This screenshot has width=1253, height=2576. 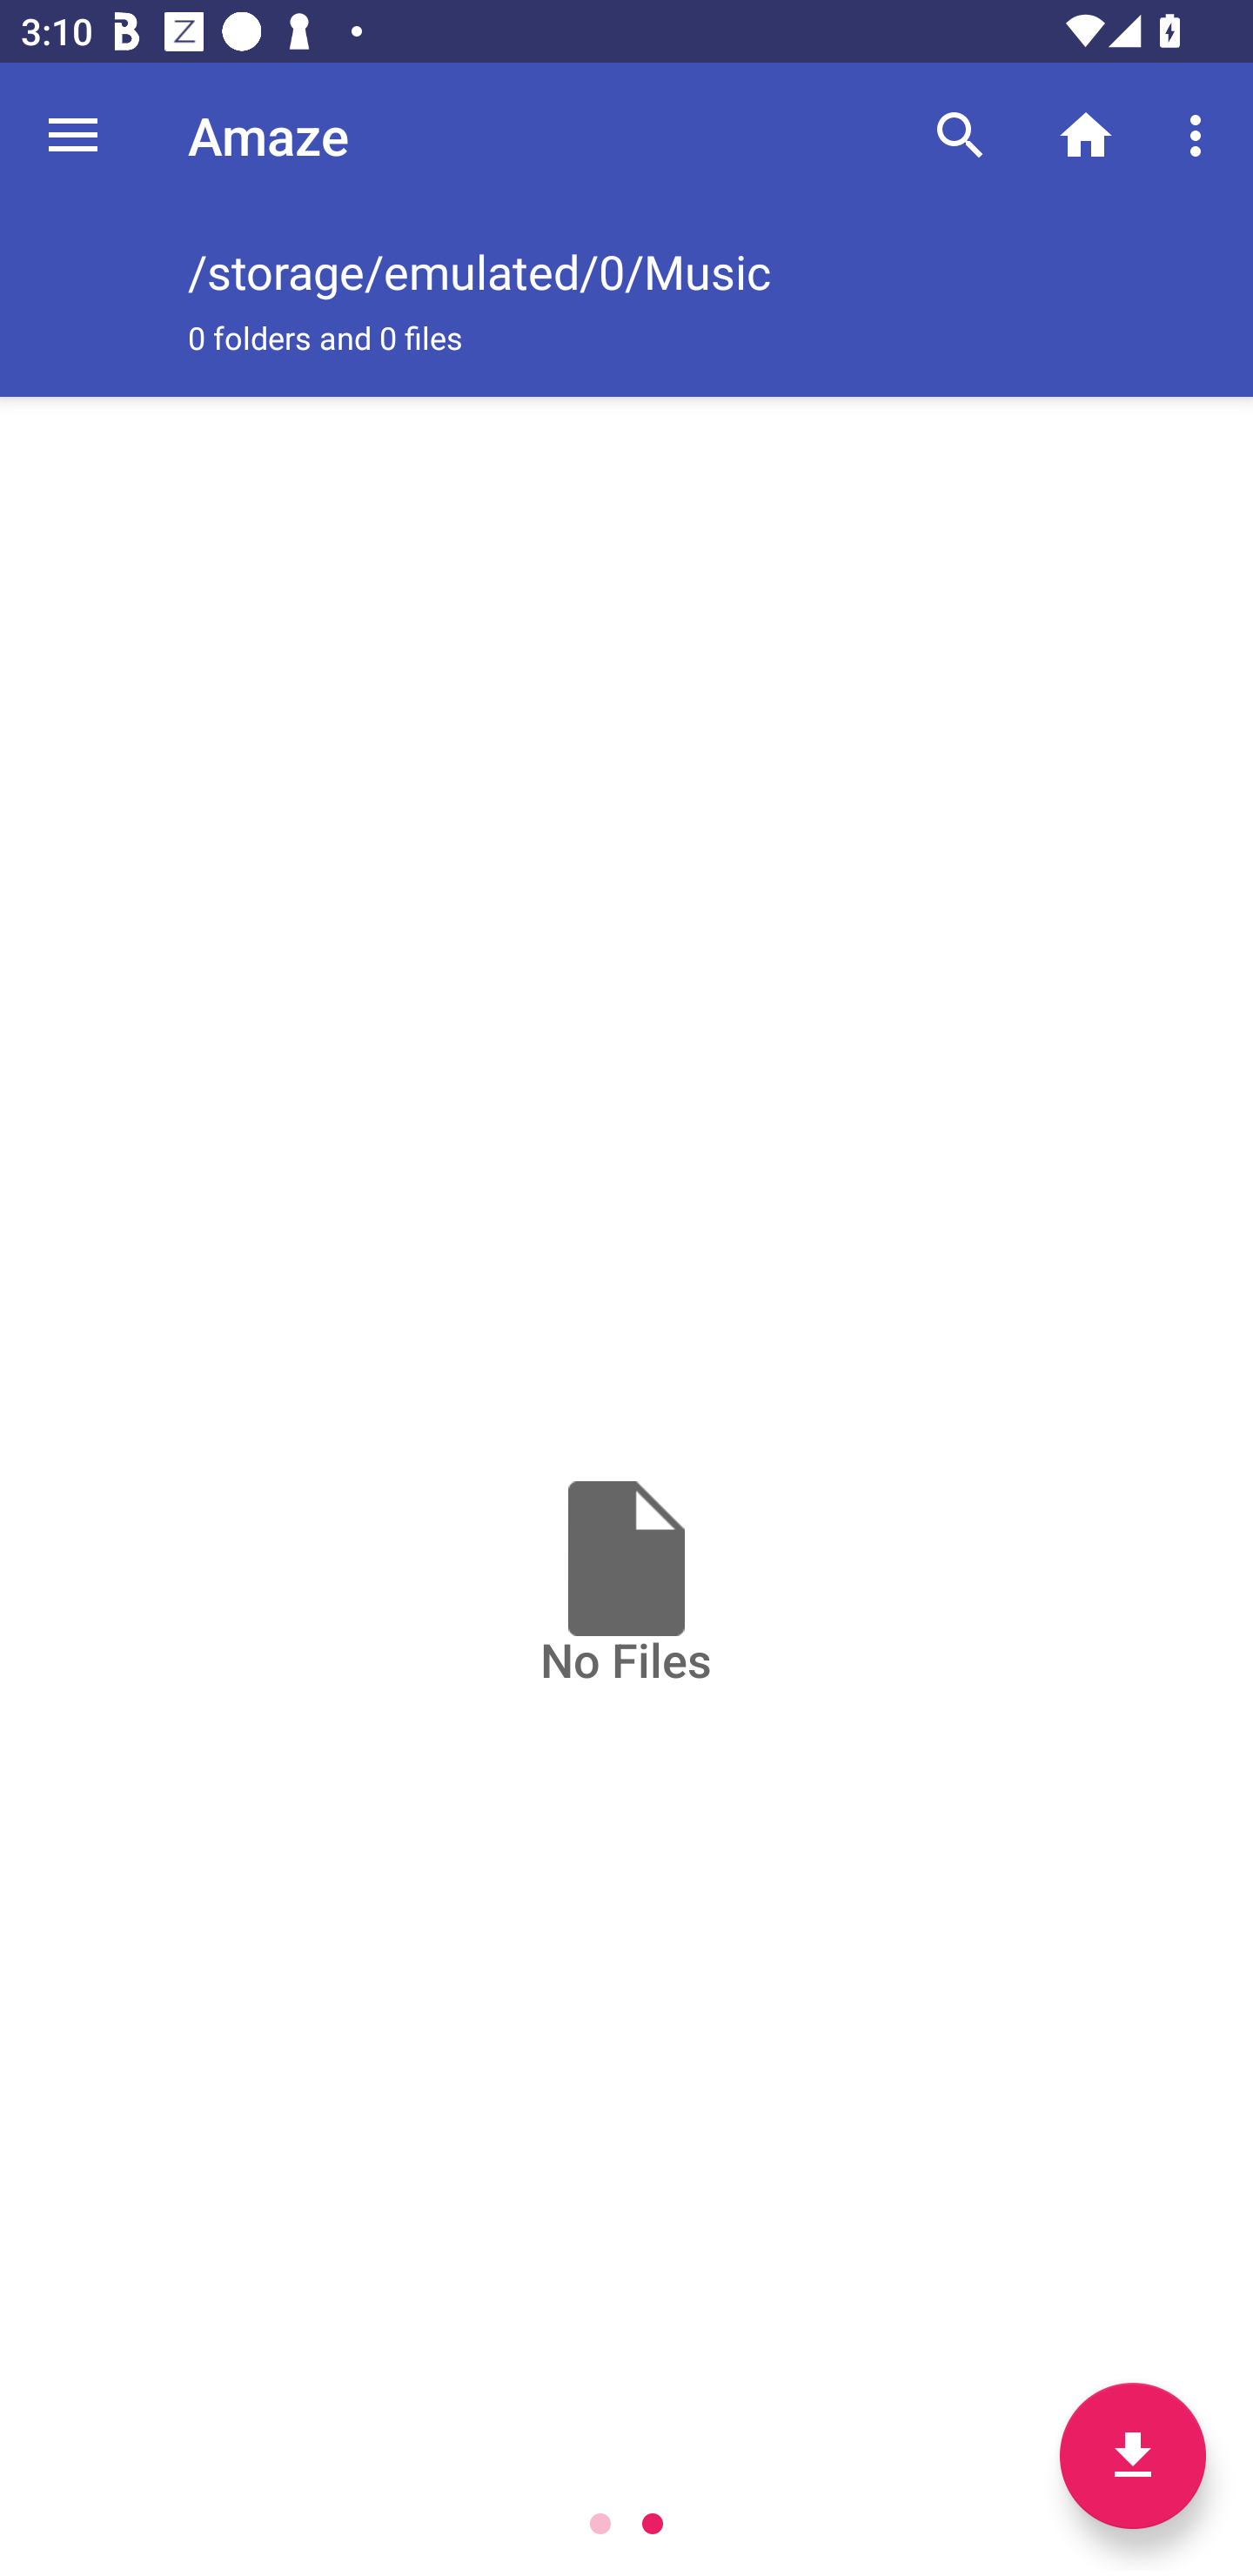 I want to click on Search, so click(x=961, y=134).